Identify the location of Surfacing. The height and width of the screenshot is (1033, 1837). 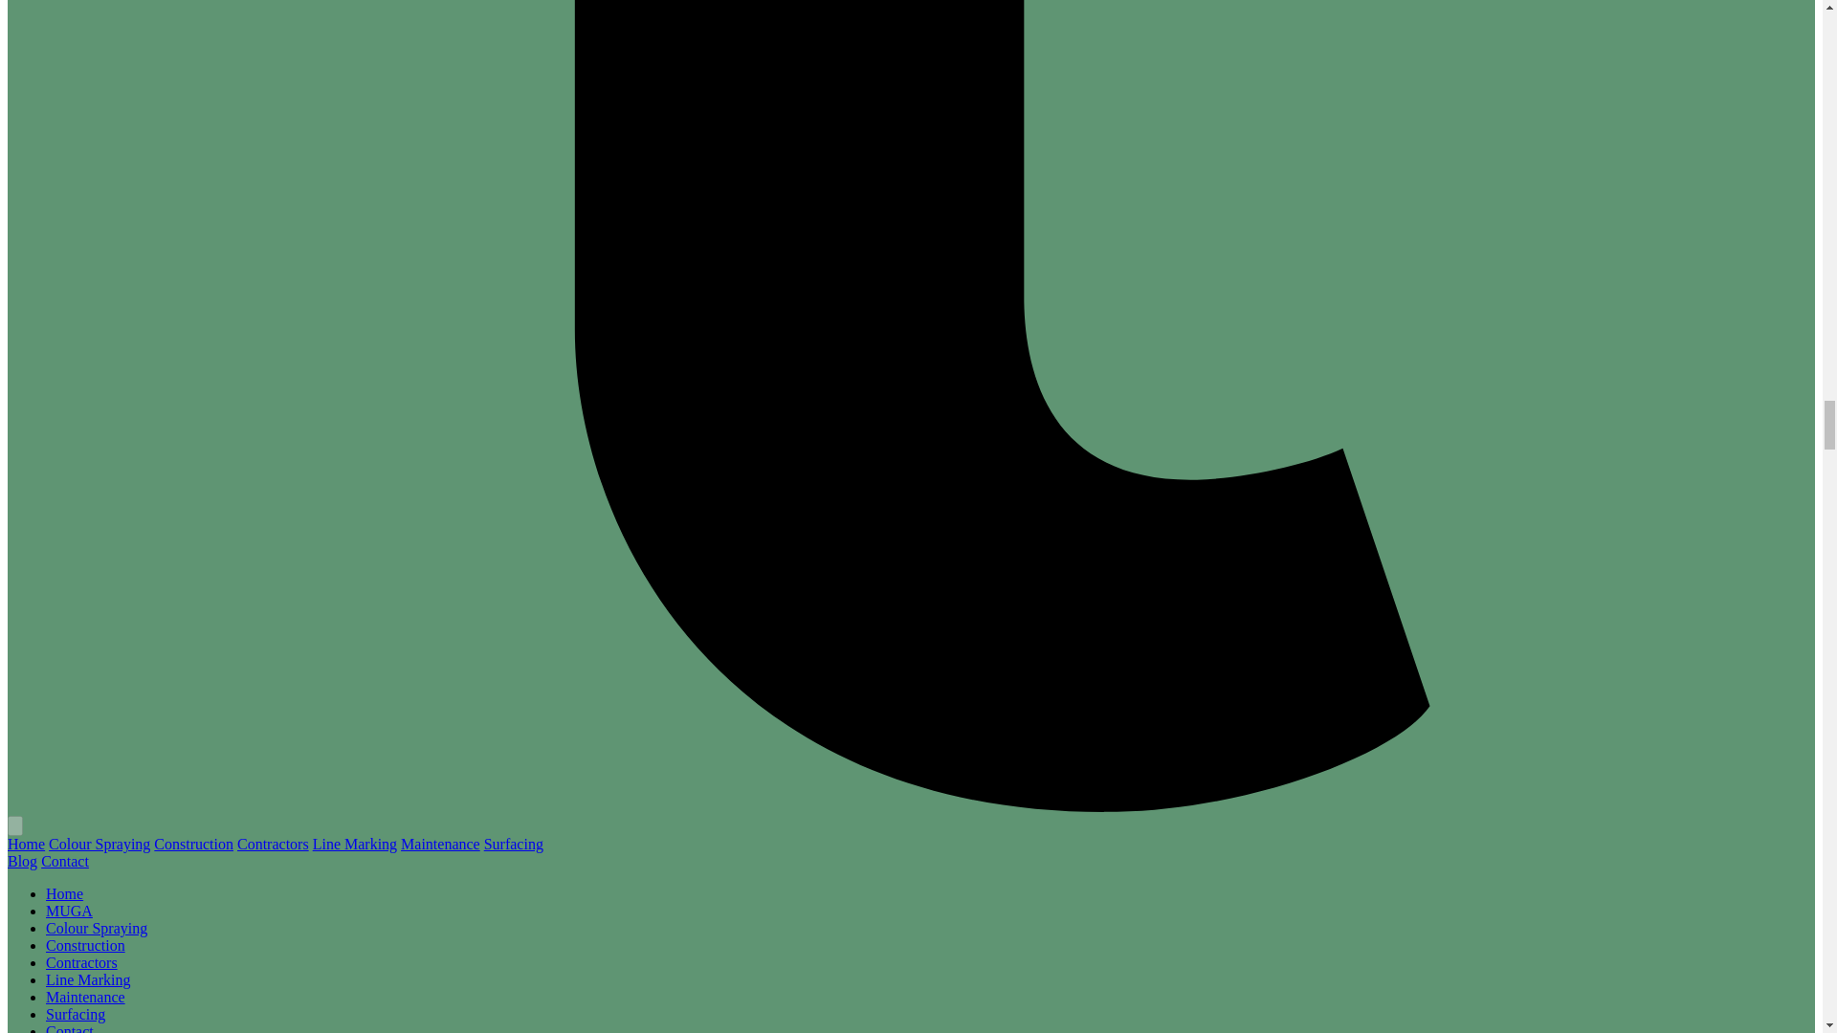
(514, 844).